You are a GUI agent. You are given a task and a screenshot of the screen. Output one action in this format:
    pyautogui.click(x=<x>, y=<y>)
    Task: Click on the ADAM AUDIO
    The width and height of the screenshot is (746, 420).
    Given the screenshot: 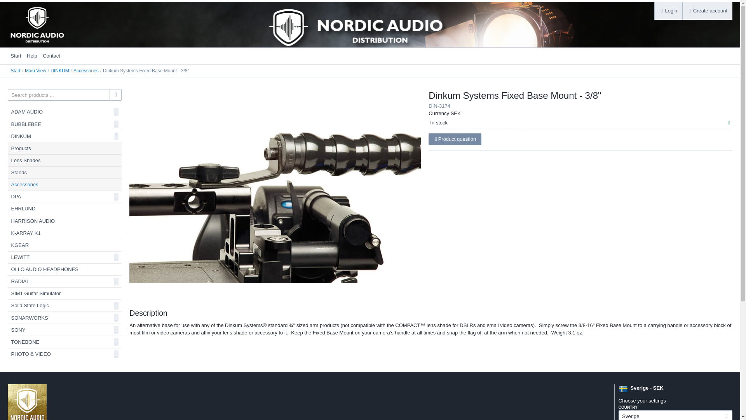 What is the action you would take?
    pyautogui.click(x=27, y=111)
    